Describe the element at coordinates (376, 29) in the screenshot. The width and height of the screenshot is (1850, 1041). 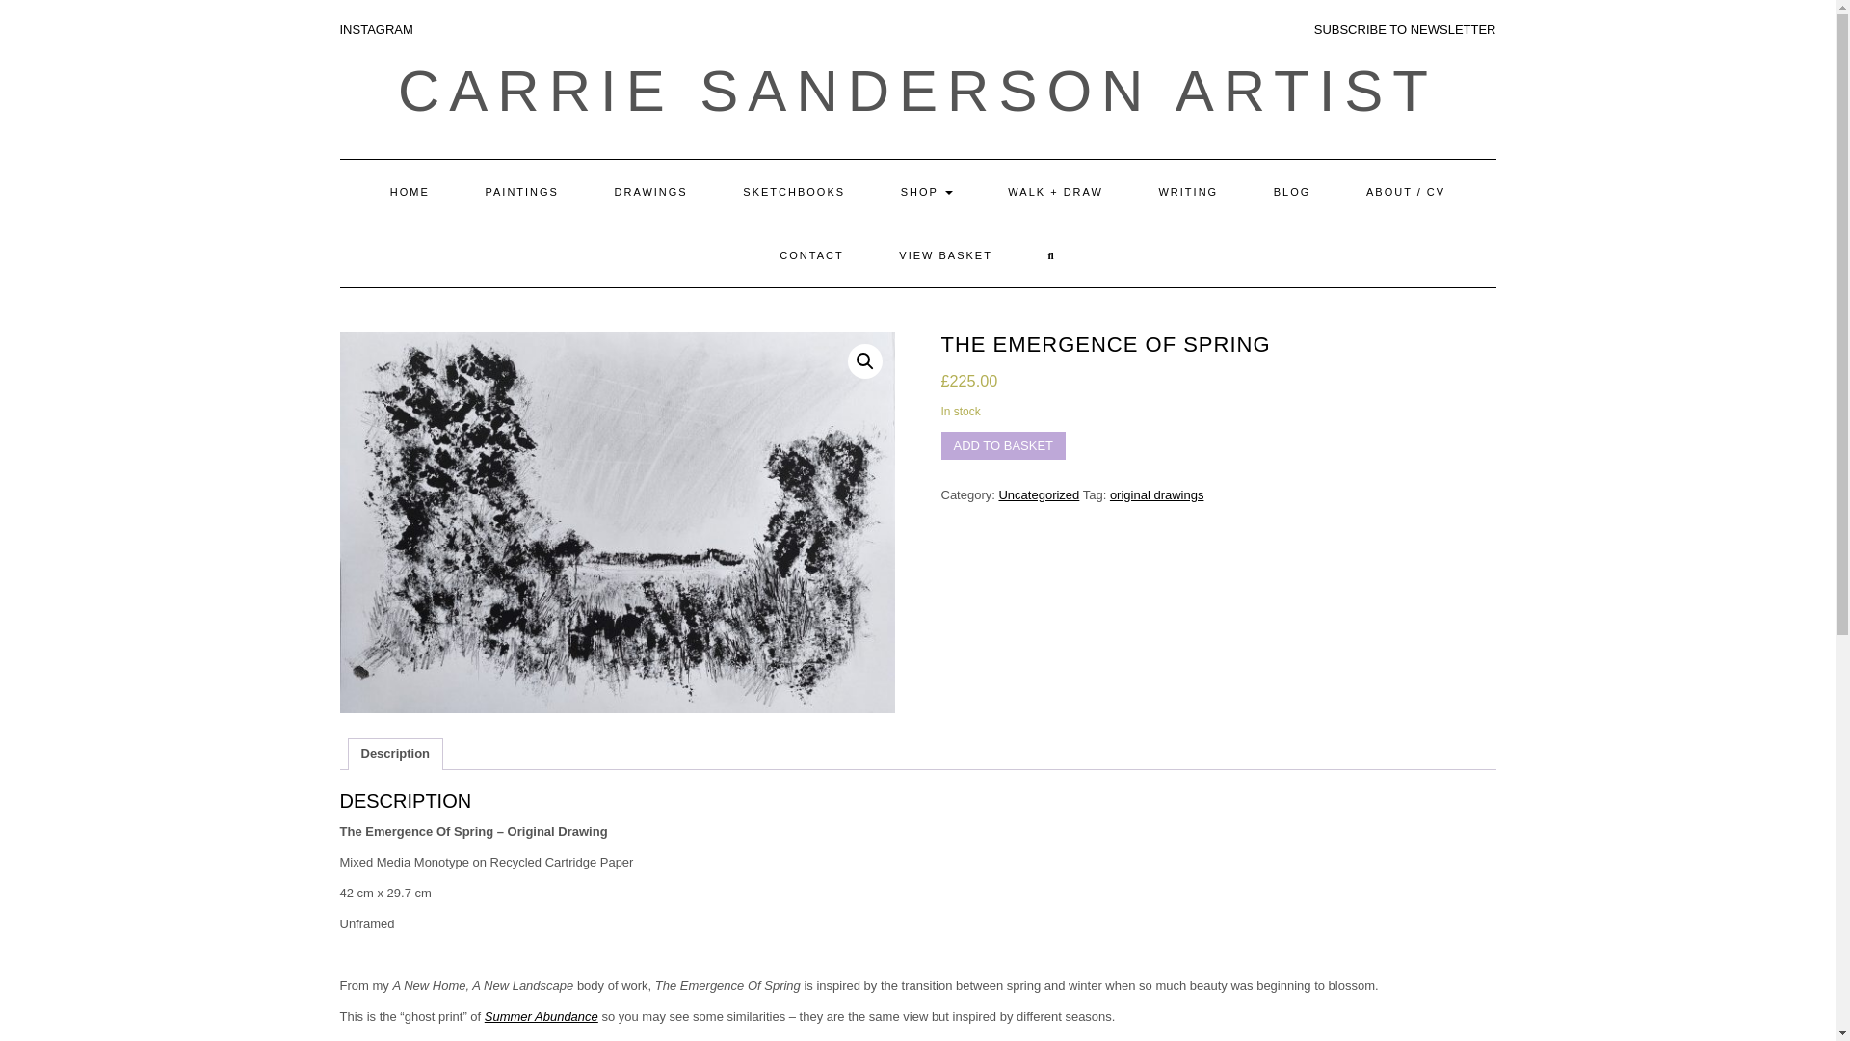
I see `INSTAGRAM` at that location.